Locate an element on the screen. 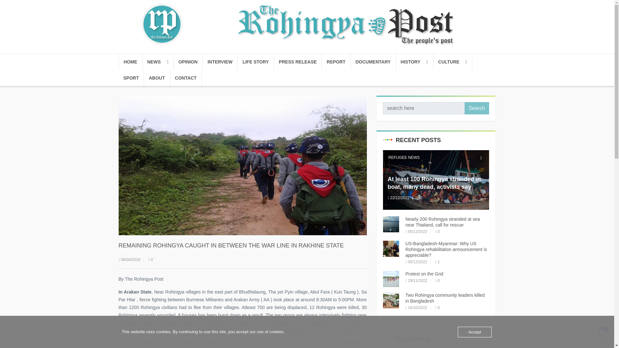  NEWS is located at coordinates (158, 62).